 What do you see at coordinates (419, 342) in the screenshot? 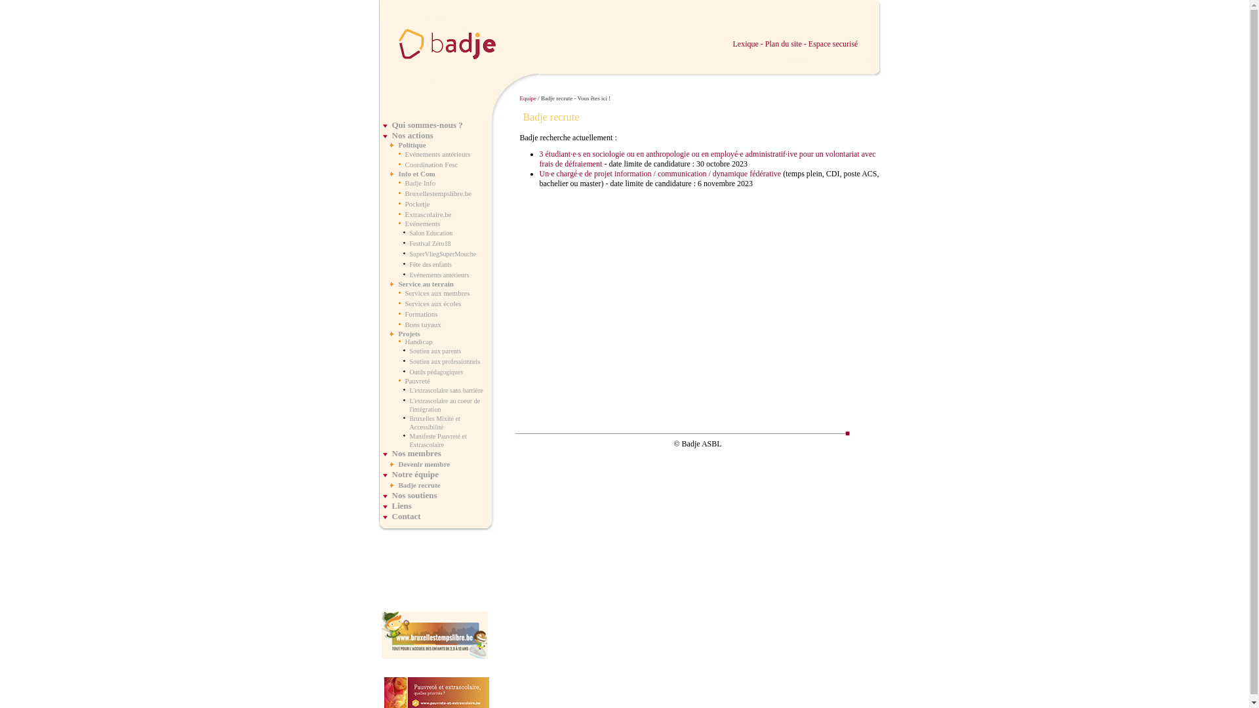
I see `Handicap` at bounding box center [419, 342].